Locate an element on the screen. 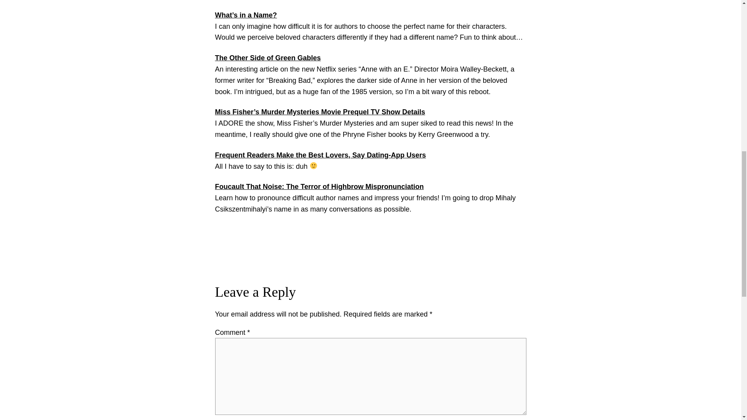 The image size is (747, 420). Frequent Readers Make the Best Lovers, Say Dating-App Users is located at coordinates (320, 155).